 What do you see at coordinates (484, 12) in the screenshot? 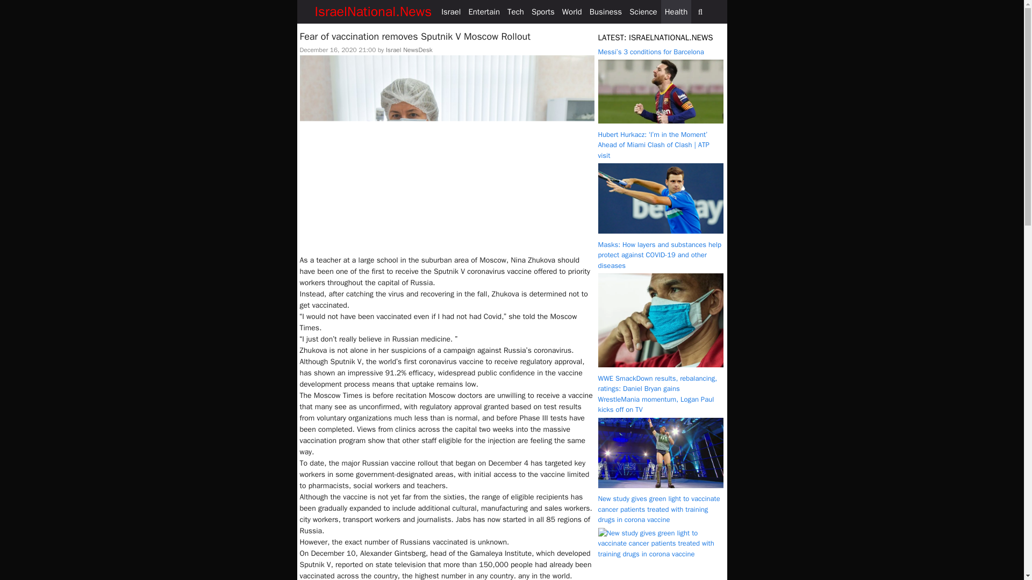
I see `Entertain` at bounding box center [484, 12].